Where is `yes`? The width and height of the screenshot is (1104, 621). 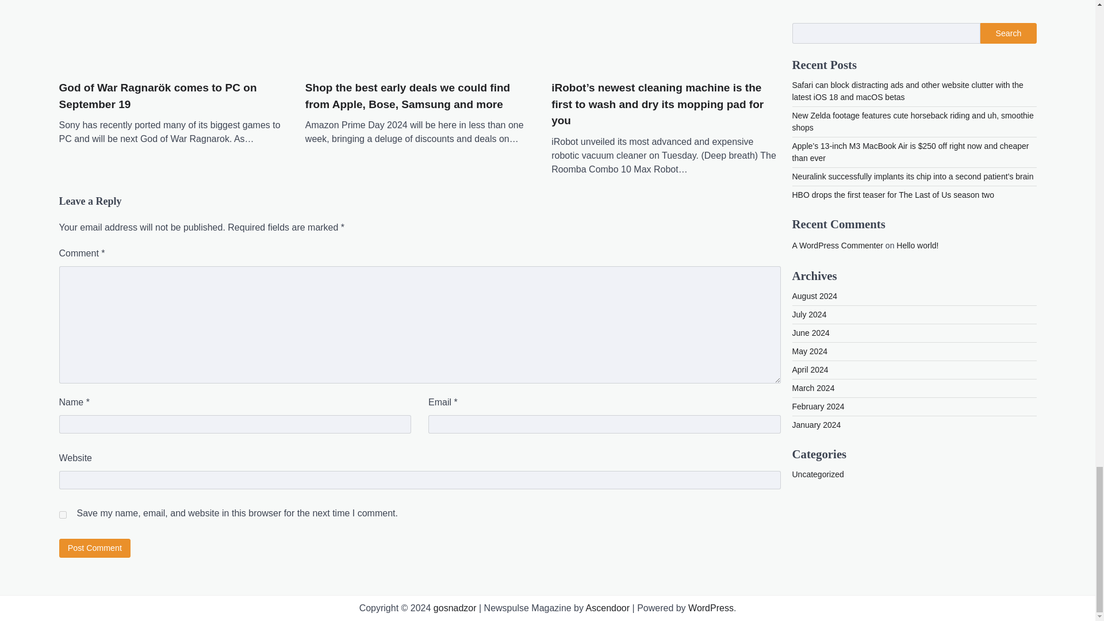 yes is located at coordinates (62, 514).